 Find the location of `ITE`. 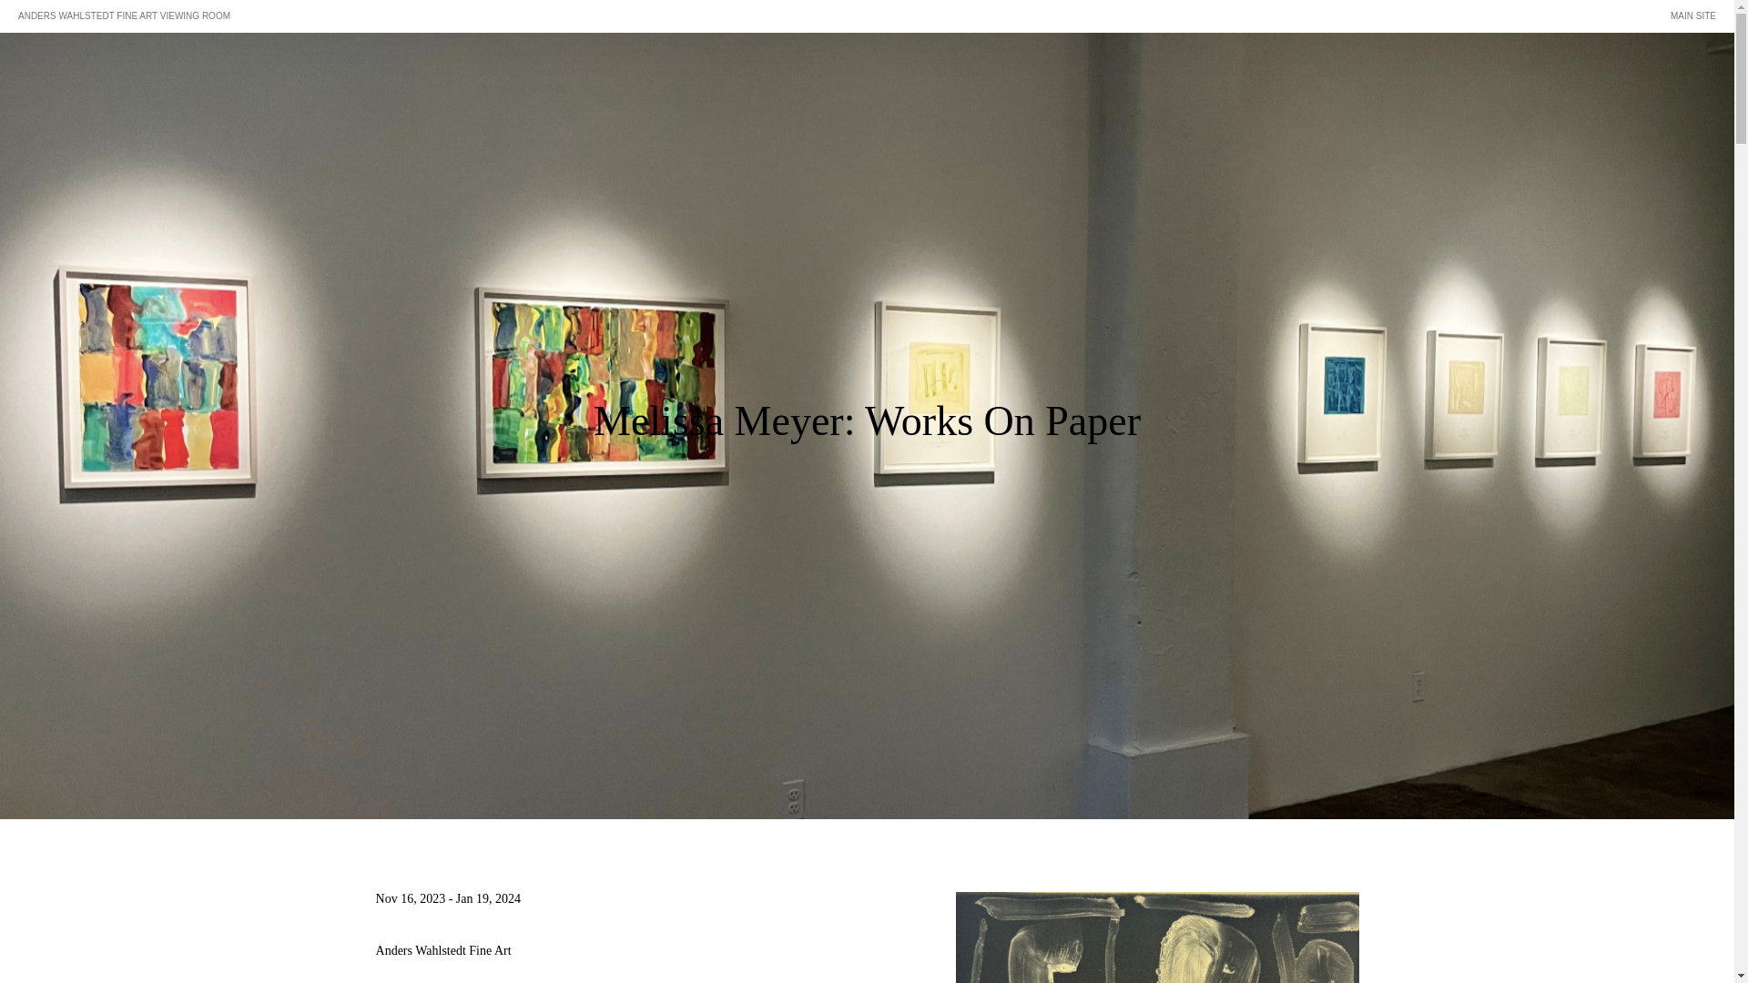

ITE is located at coordinates (1708, 15).